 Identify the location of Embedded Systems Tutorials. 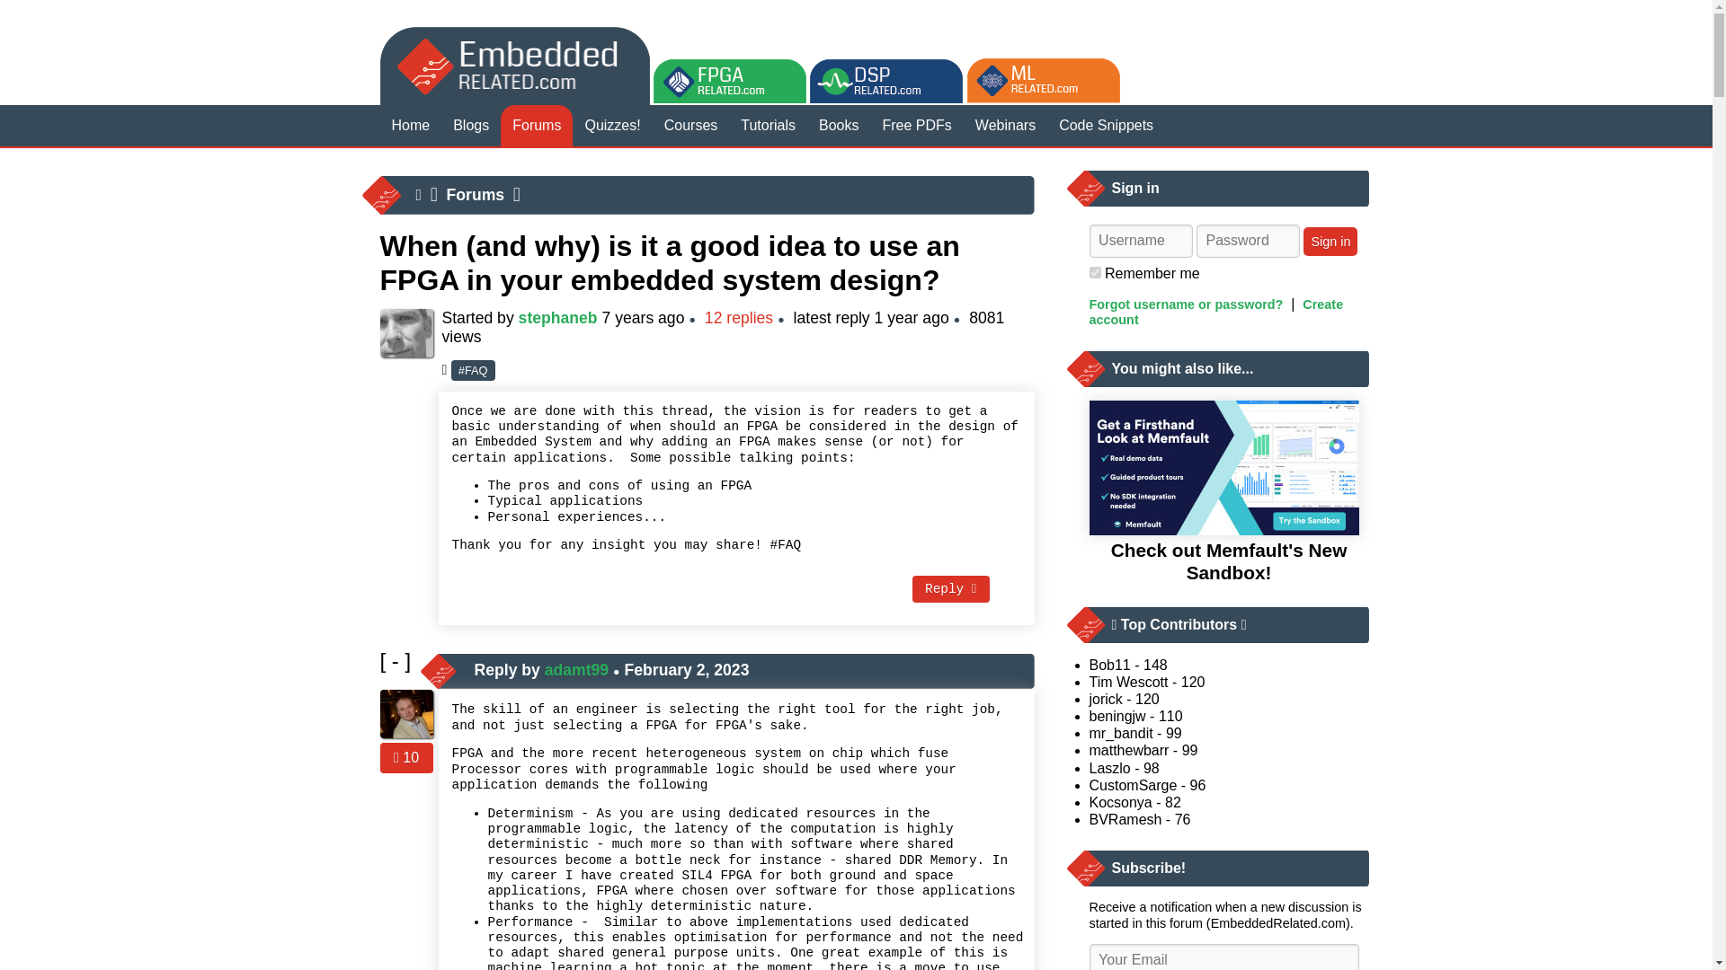
(768, 126).